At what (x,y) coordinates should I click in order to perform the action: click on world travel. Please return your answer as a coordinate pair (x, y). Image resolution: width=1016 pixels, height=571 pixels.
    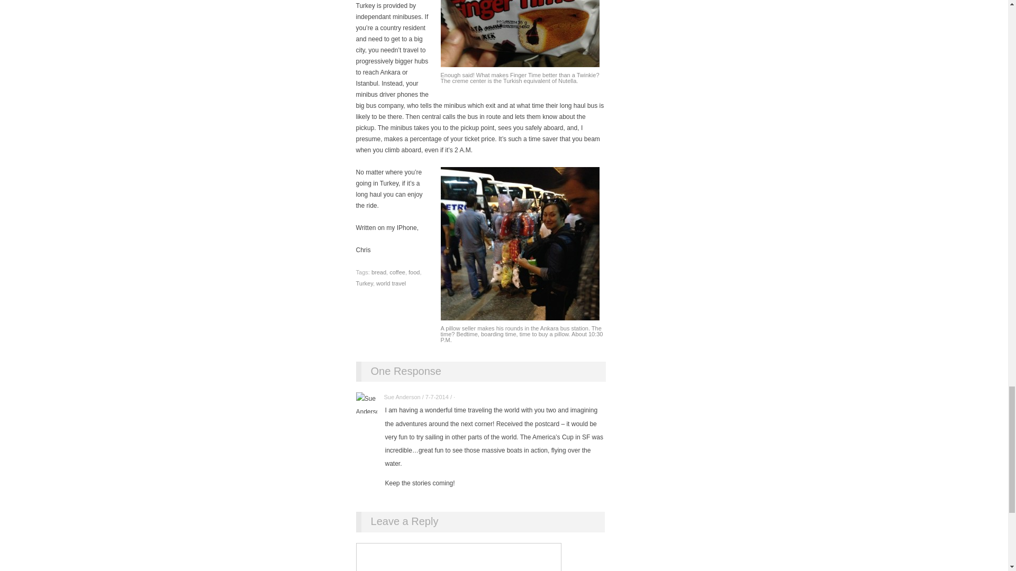
    Looking at the image, I should click on (391, 283).